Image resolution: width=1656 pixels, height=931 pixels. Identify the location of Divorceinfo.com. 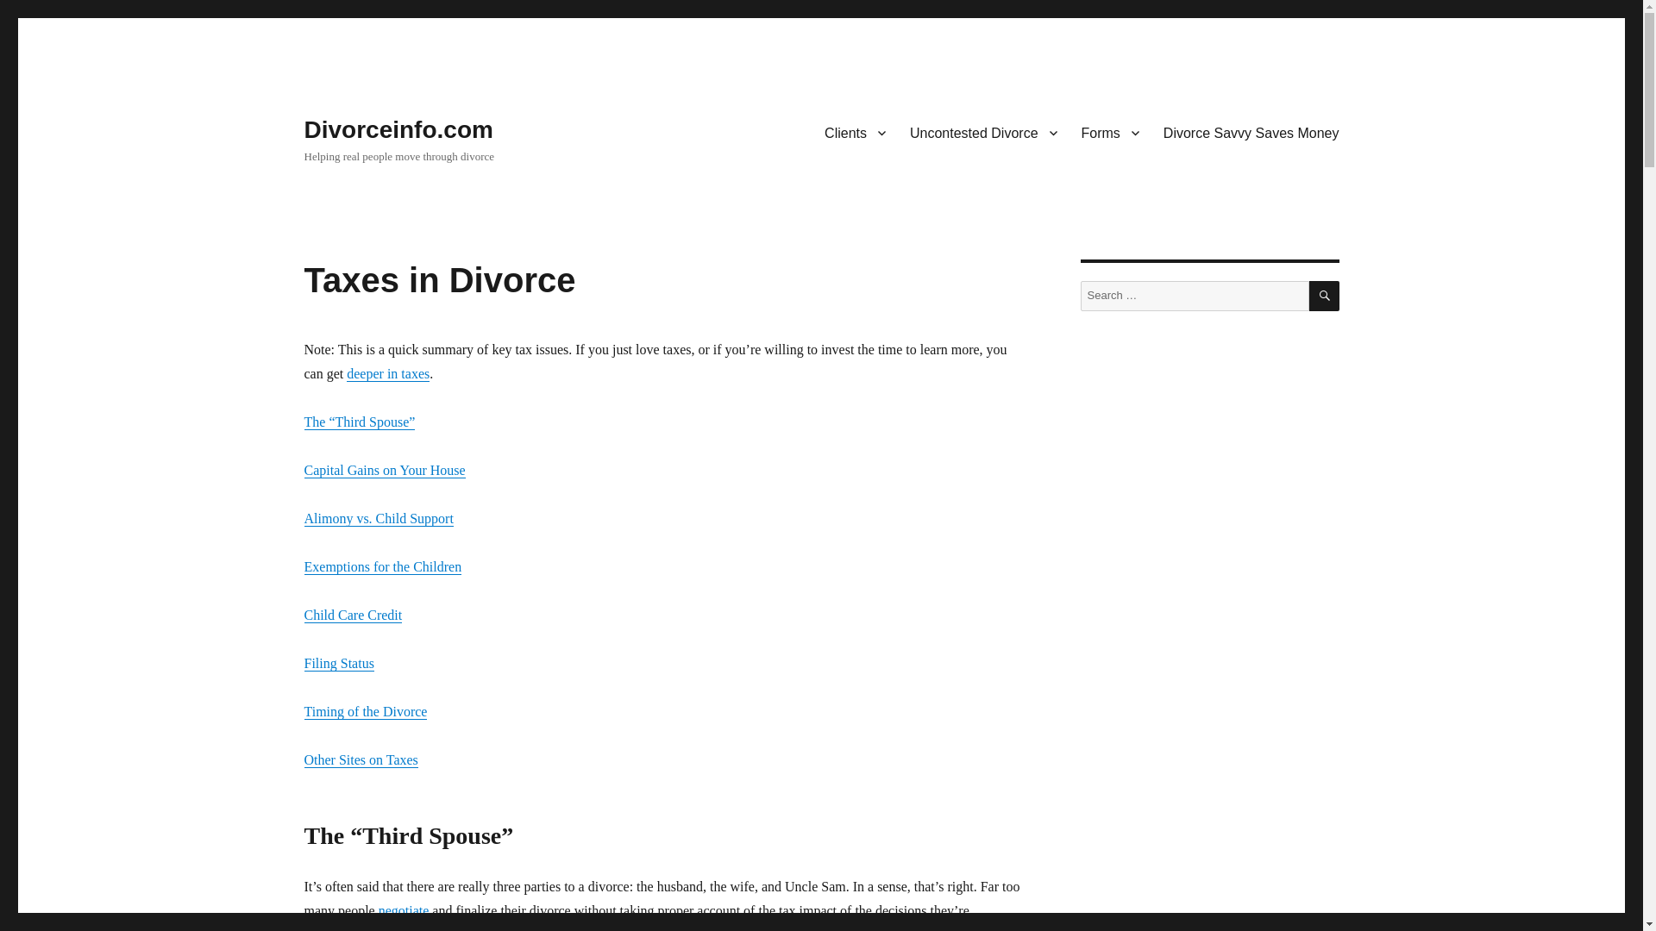
(397, 129).